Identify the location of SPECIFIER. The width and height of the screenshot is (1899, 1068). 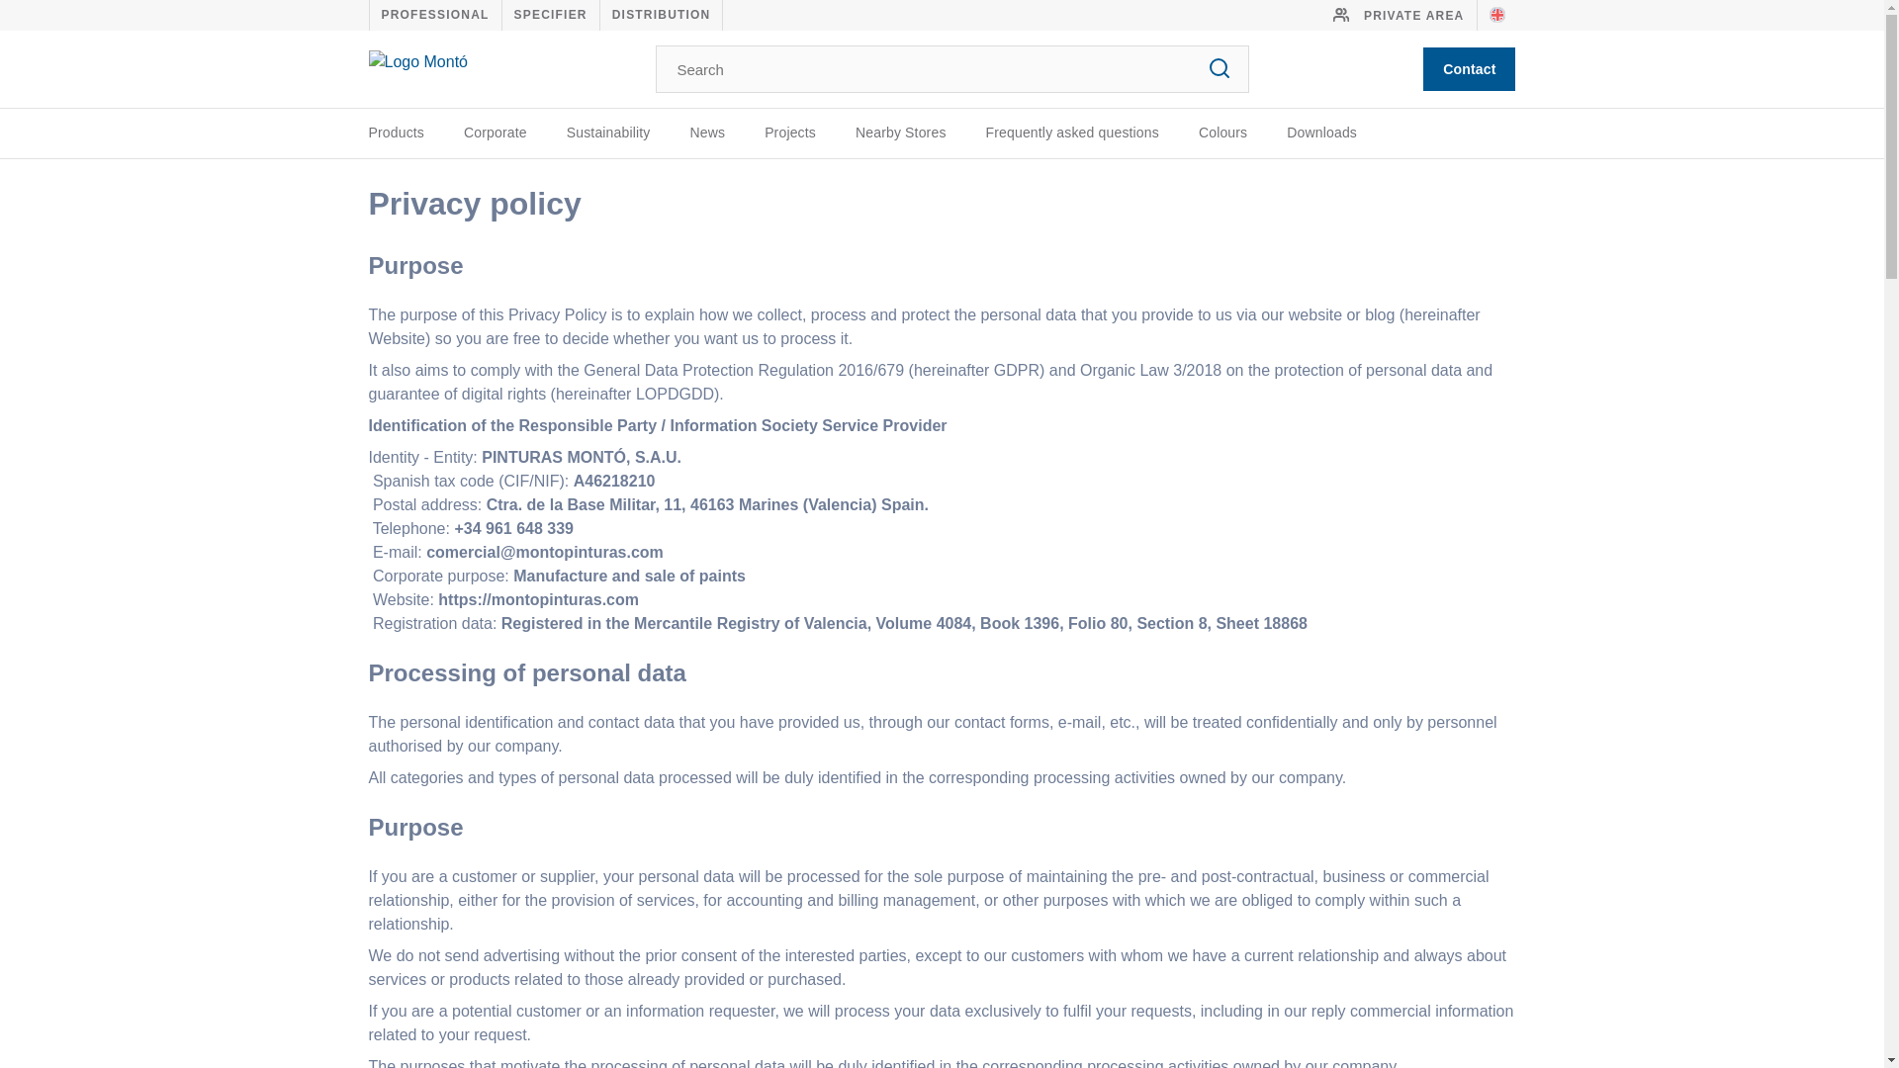
(551, 15).